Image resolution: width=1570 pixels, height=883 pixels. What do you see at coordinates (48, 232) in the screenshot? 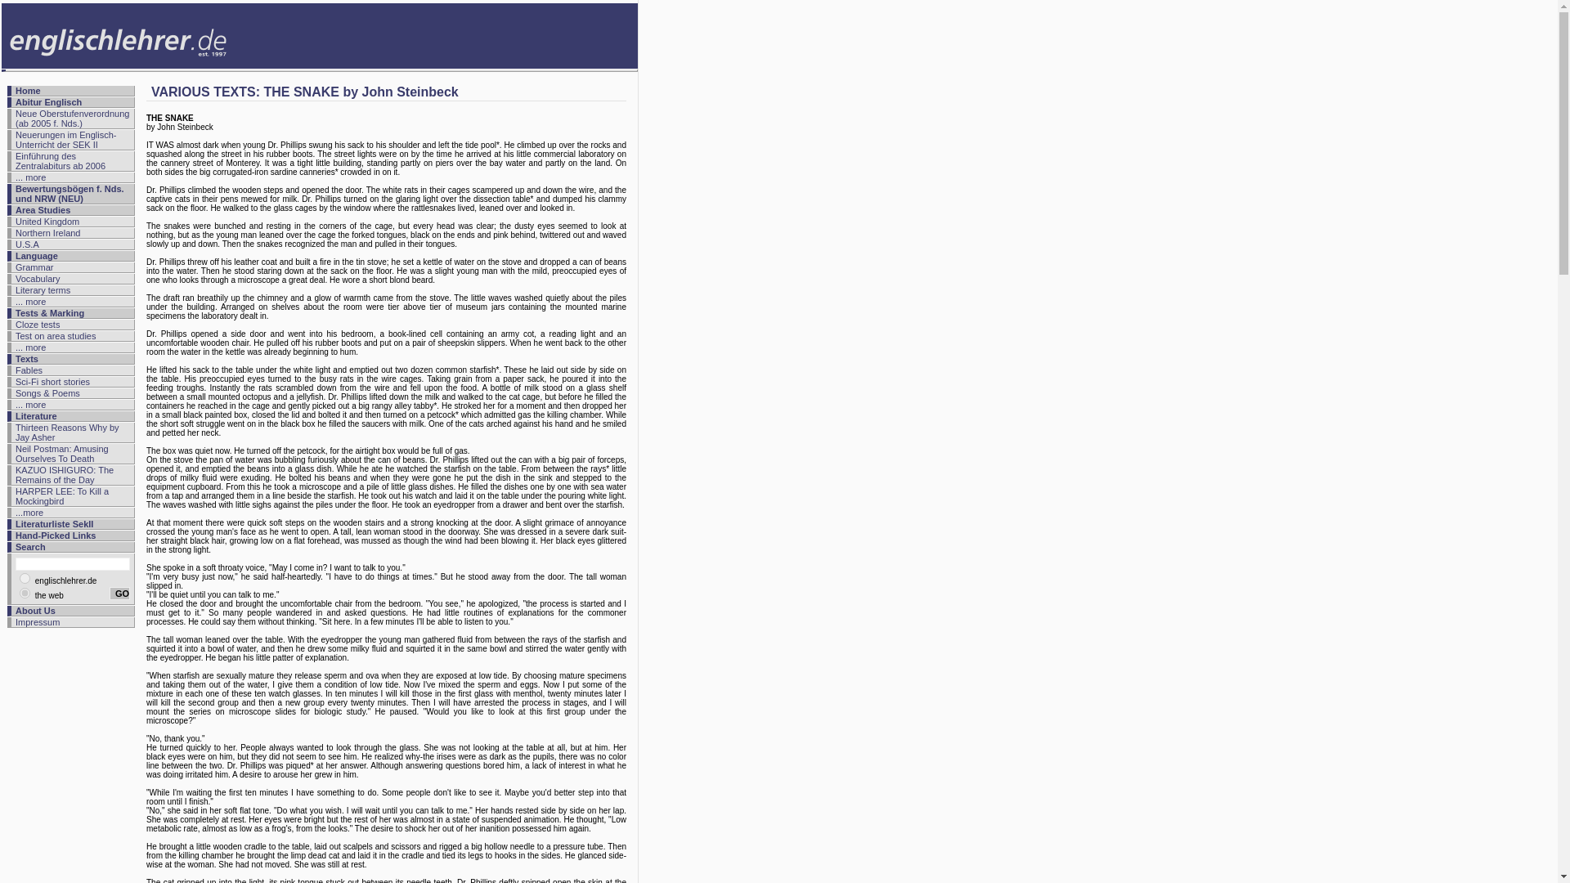
I see `Northern Ireland` at bounding box center [48, 232].